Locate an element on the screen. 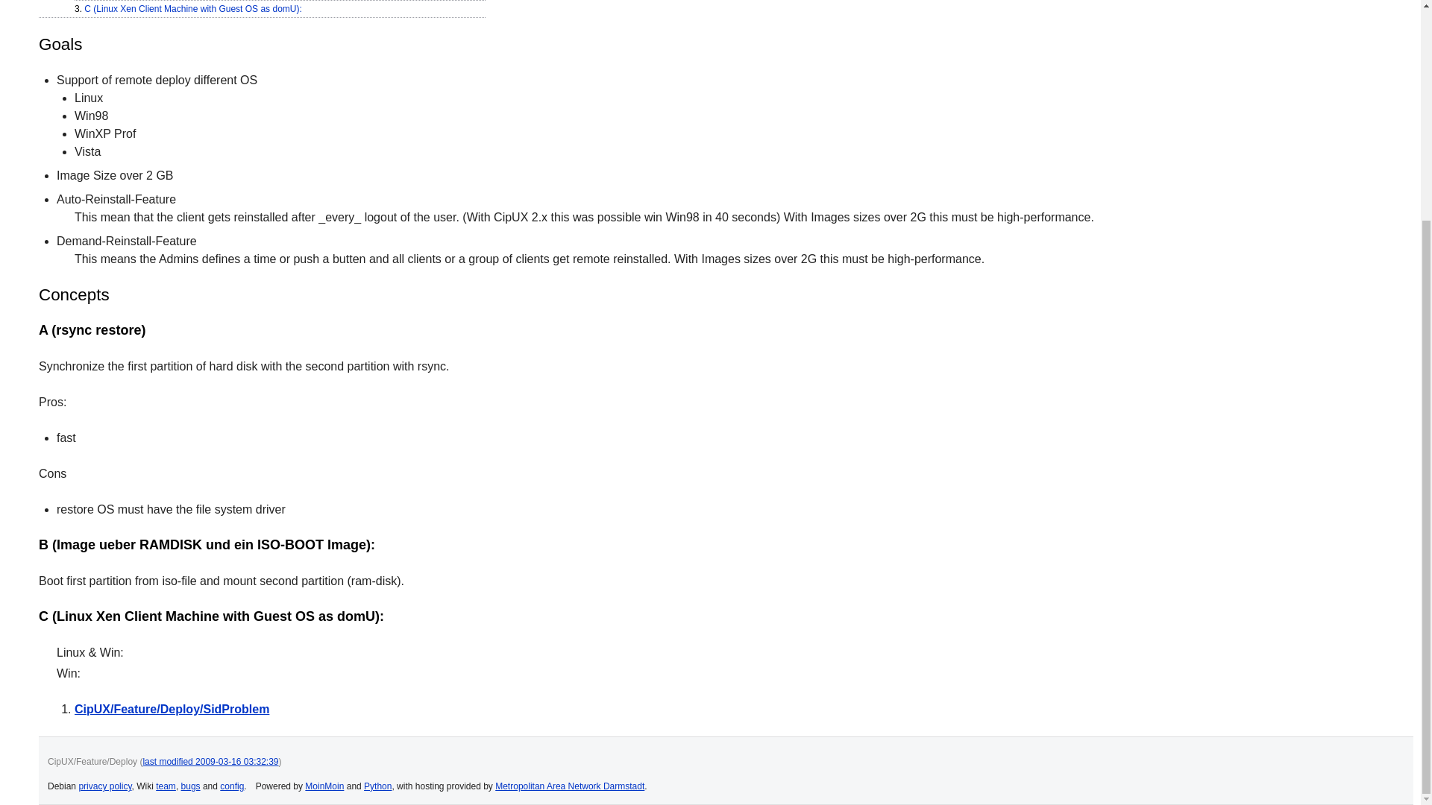  MoinMoin is located at coordinates (324, 786).